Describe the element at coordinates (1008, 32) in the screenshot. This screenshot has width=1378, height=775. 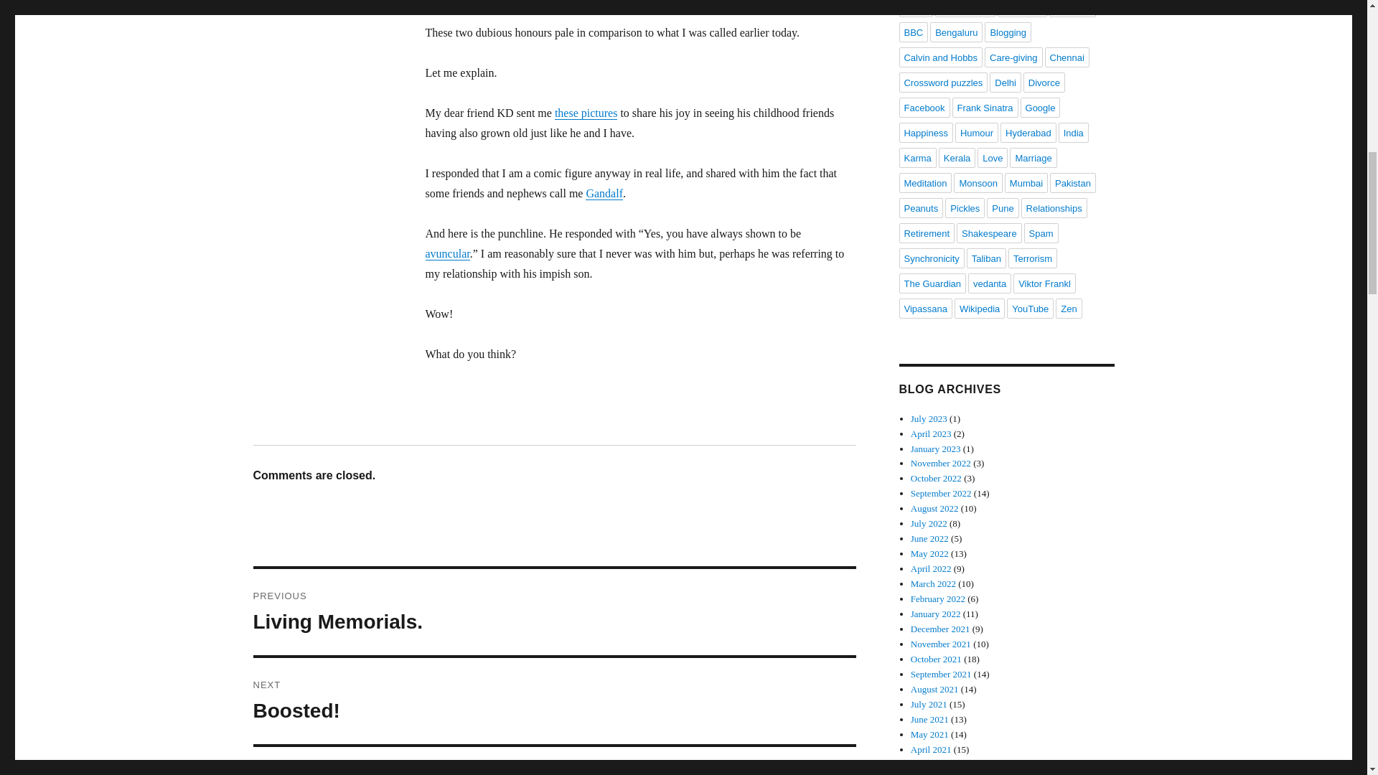
I see `Blogging` at that location.